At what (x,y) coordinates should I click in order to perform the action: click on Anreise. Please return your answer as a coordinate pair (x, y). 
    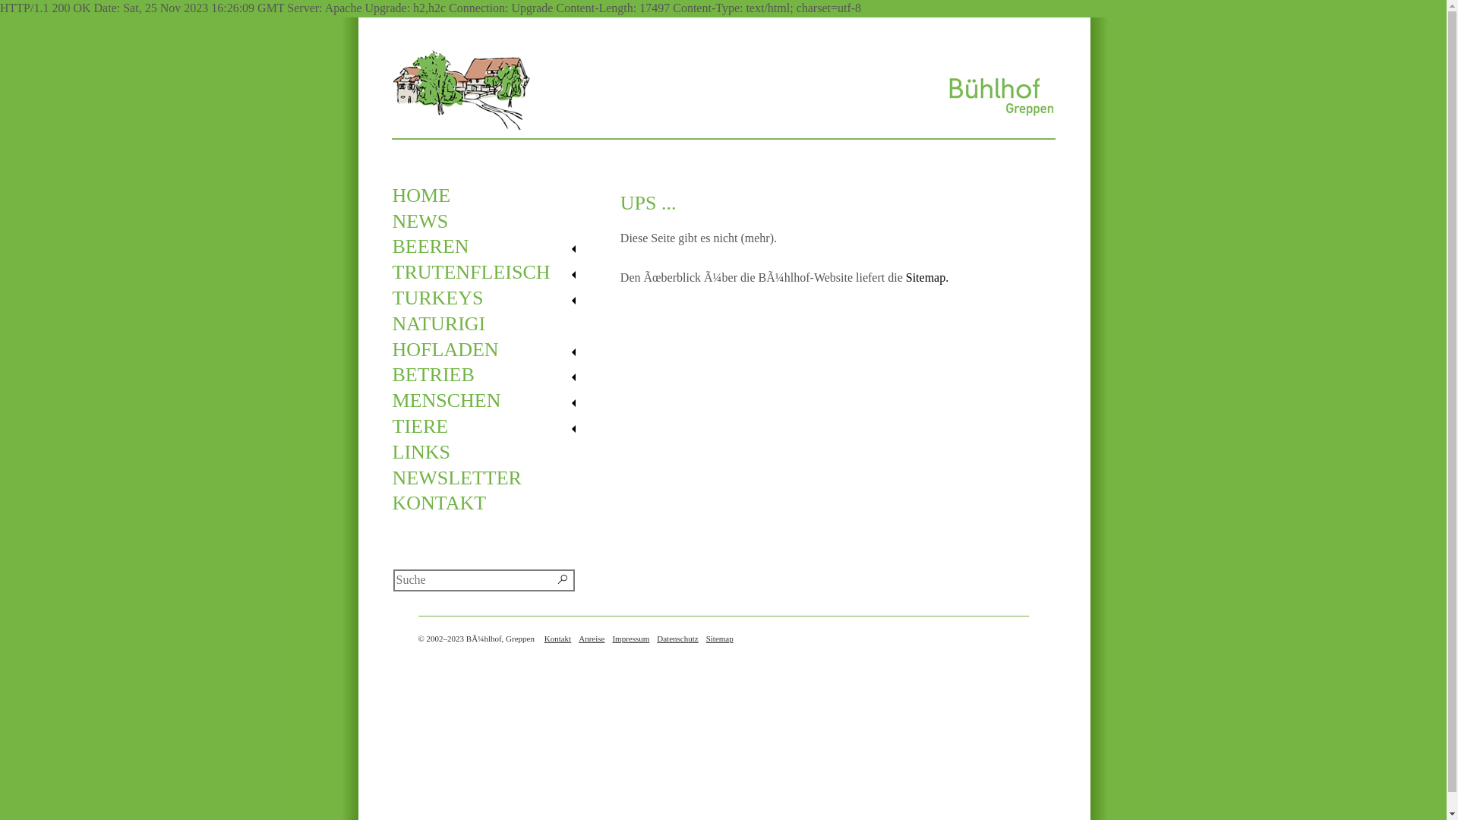
    Looking at the image, I should click on (592, 639).